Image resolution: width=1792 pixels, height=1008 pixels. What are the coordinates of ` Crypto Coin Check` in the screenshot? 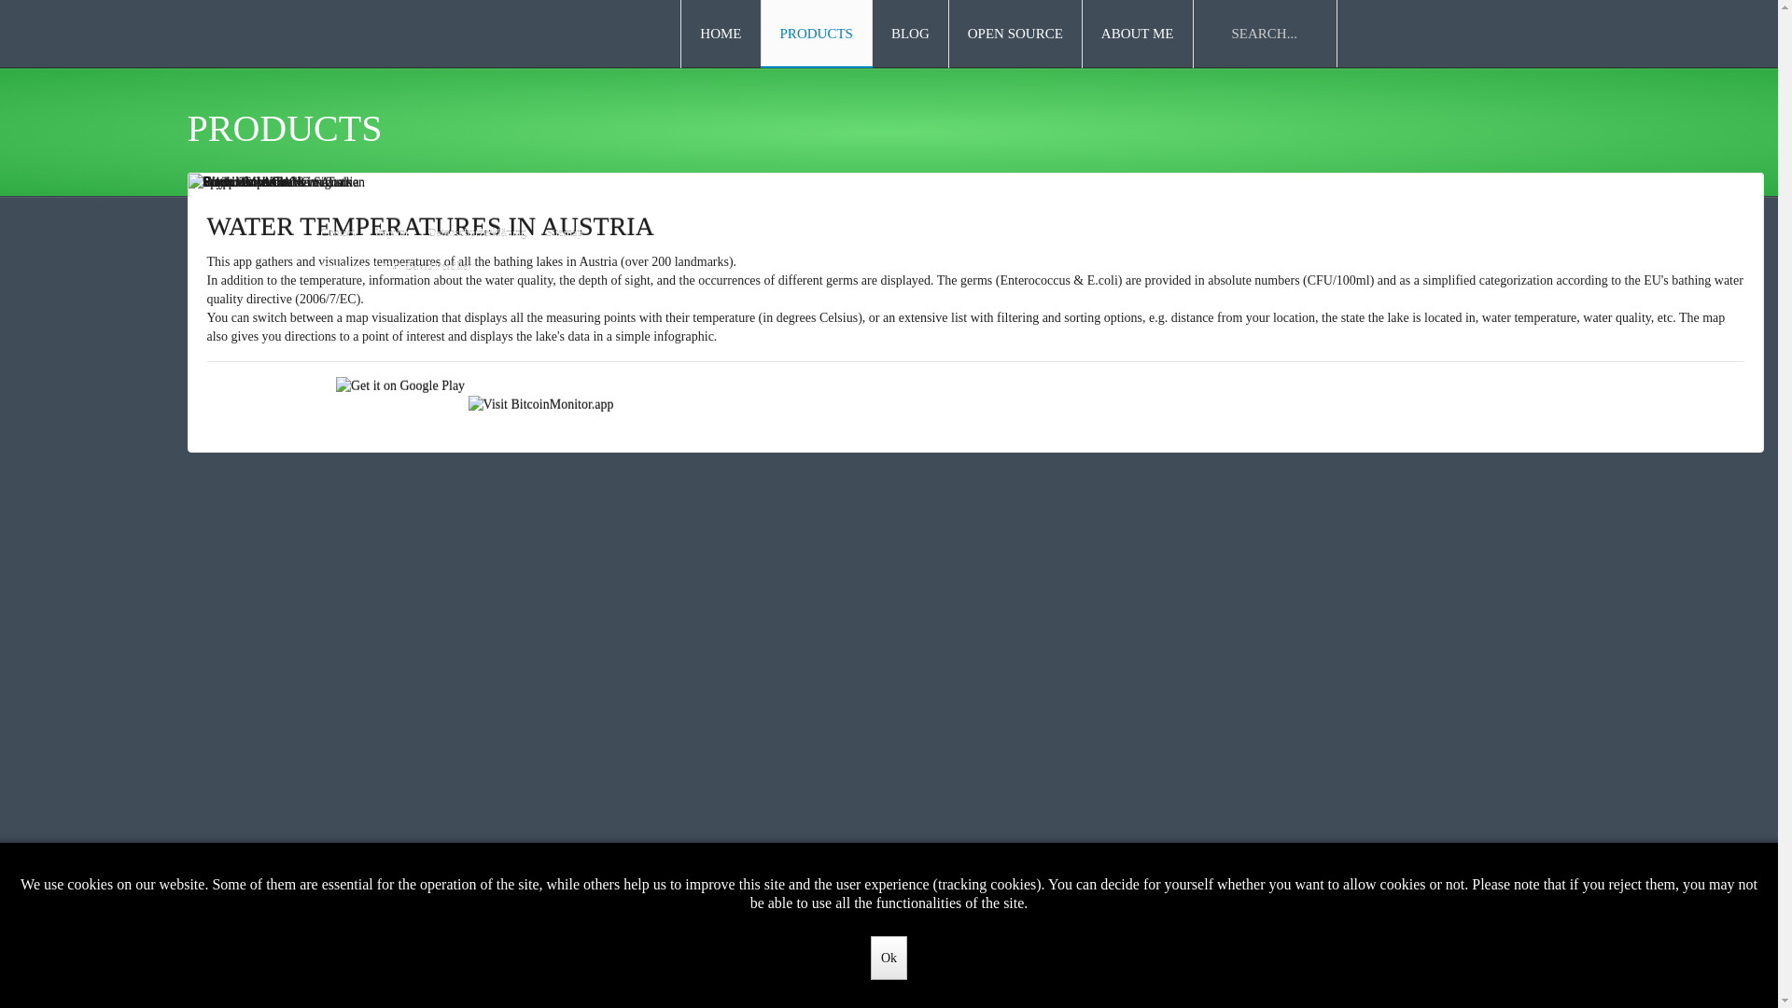 It's located at (590, 330).